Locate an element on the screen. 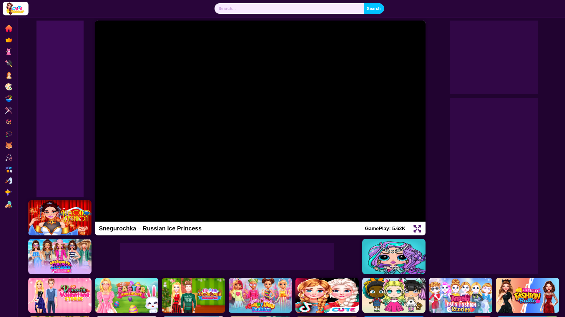  Ellie And Ben Christmas Preparation is located at coordinates (193, 295).